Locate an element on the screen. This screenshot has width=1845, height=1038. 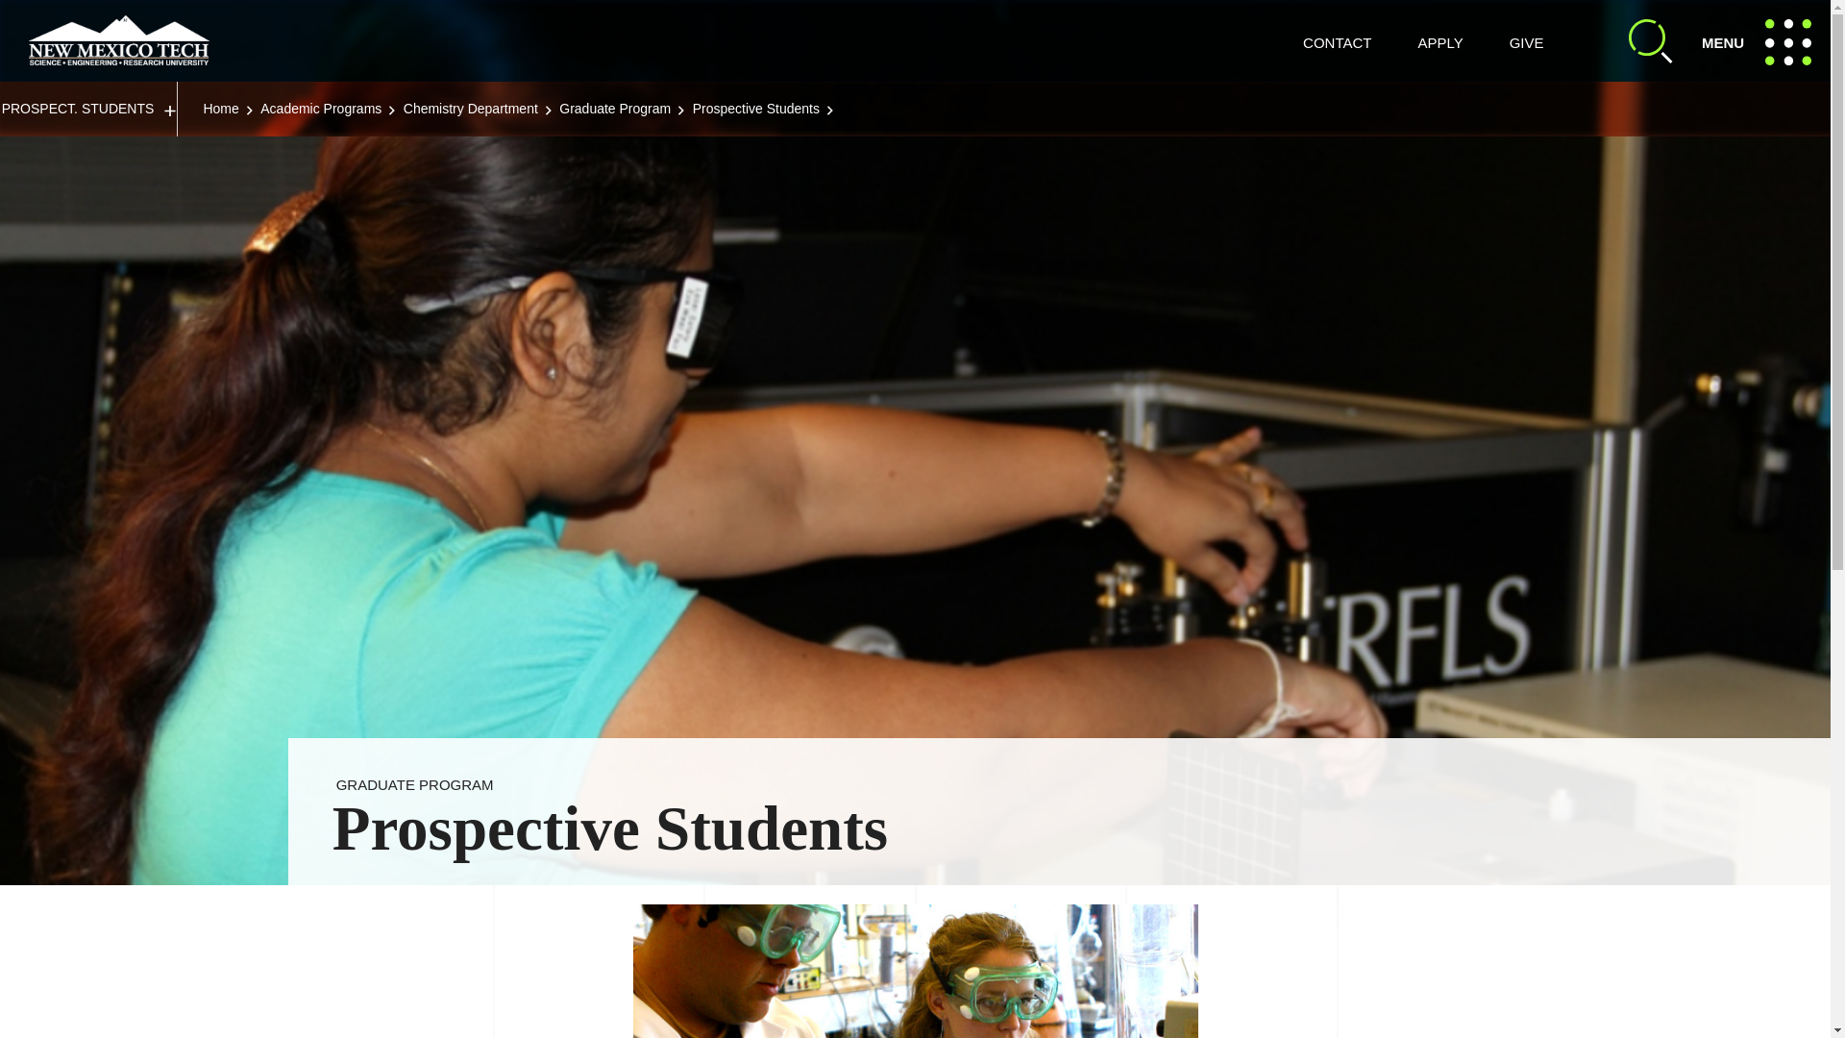
APPLY is located at coordinates (1439, 42).